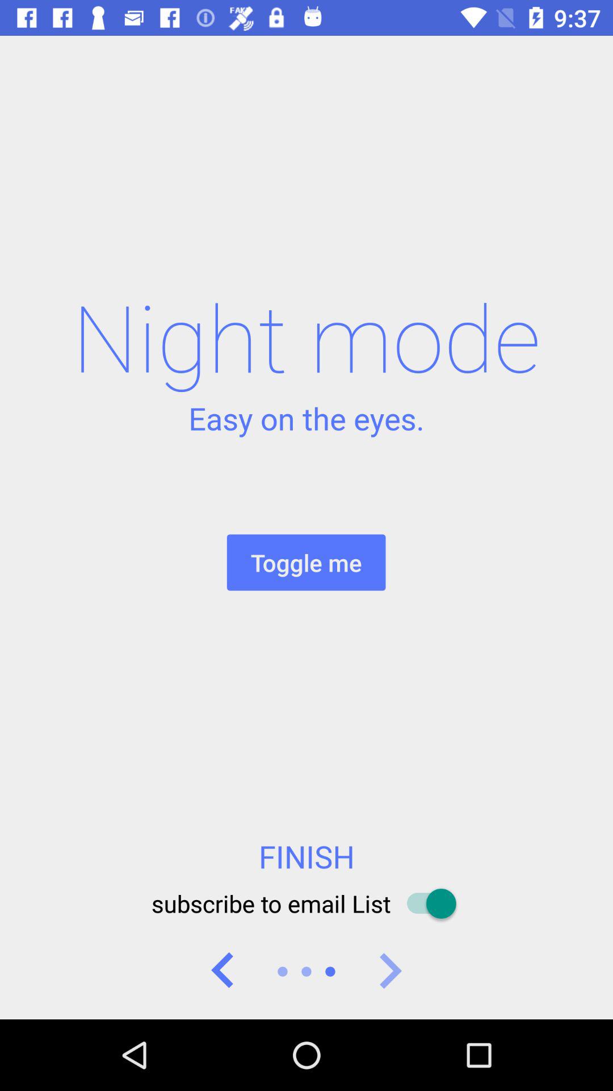 This screenshot has width=613, height=1091. Describe the element at coordinates (306, 856) in the screenshot. I see `launch icon above the subscribe to email icon` at that location.